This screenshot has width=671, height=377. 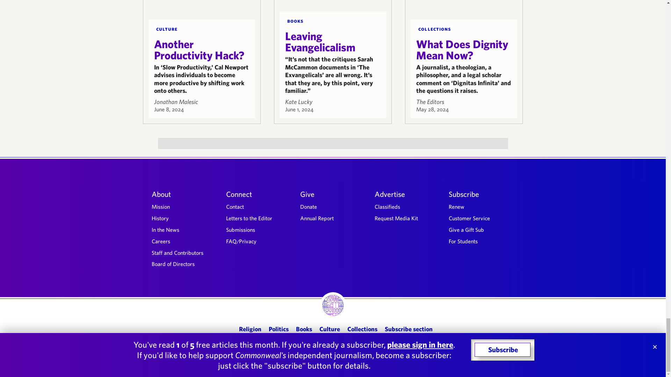 What do you see at coordinates (430, 101) in the screenshot?
I see `View user profile.` at bounding box center [430, 101].